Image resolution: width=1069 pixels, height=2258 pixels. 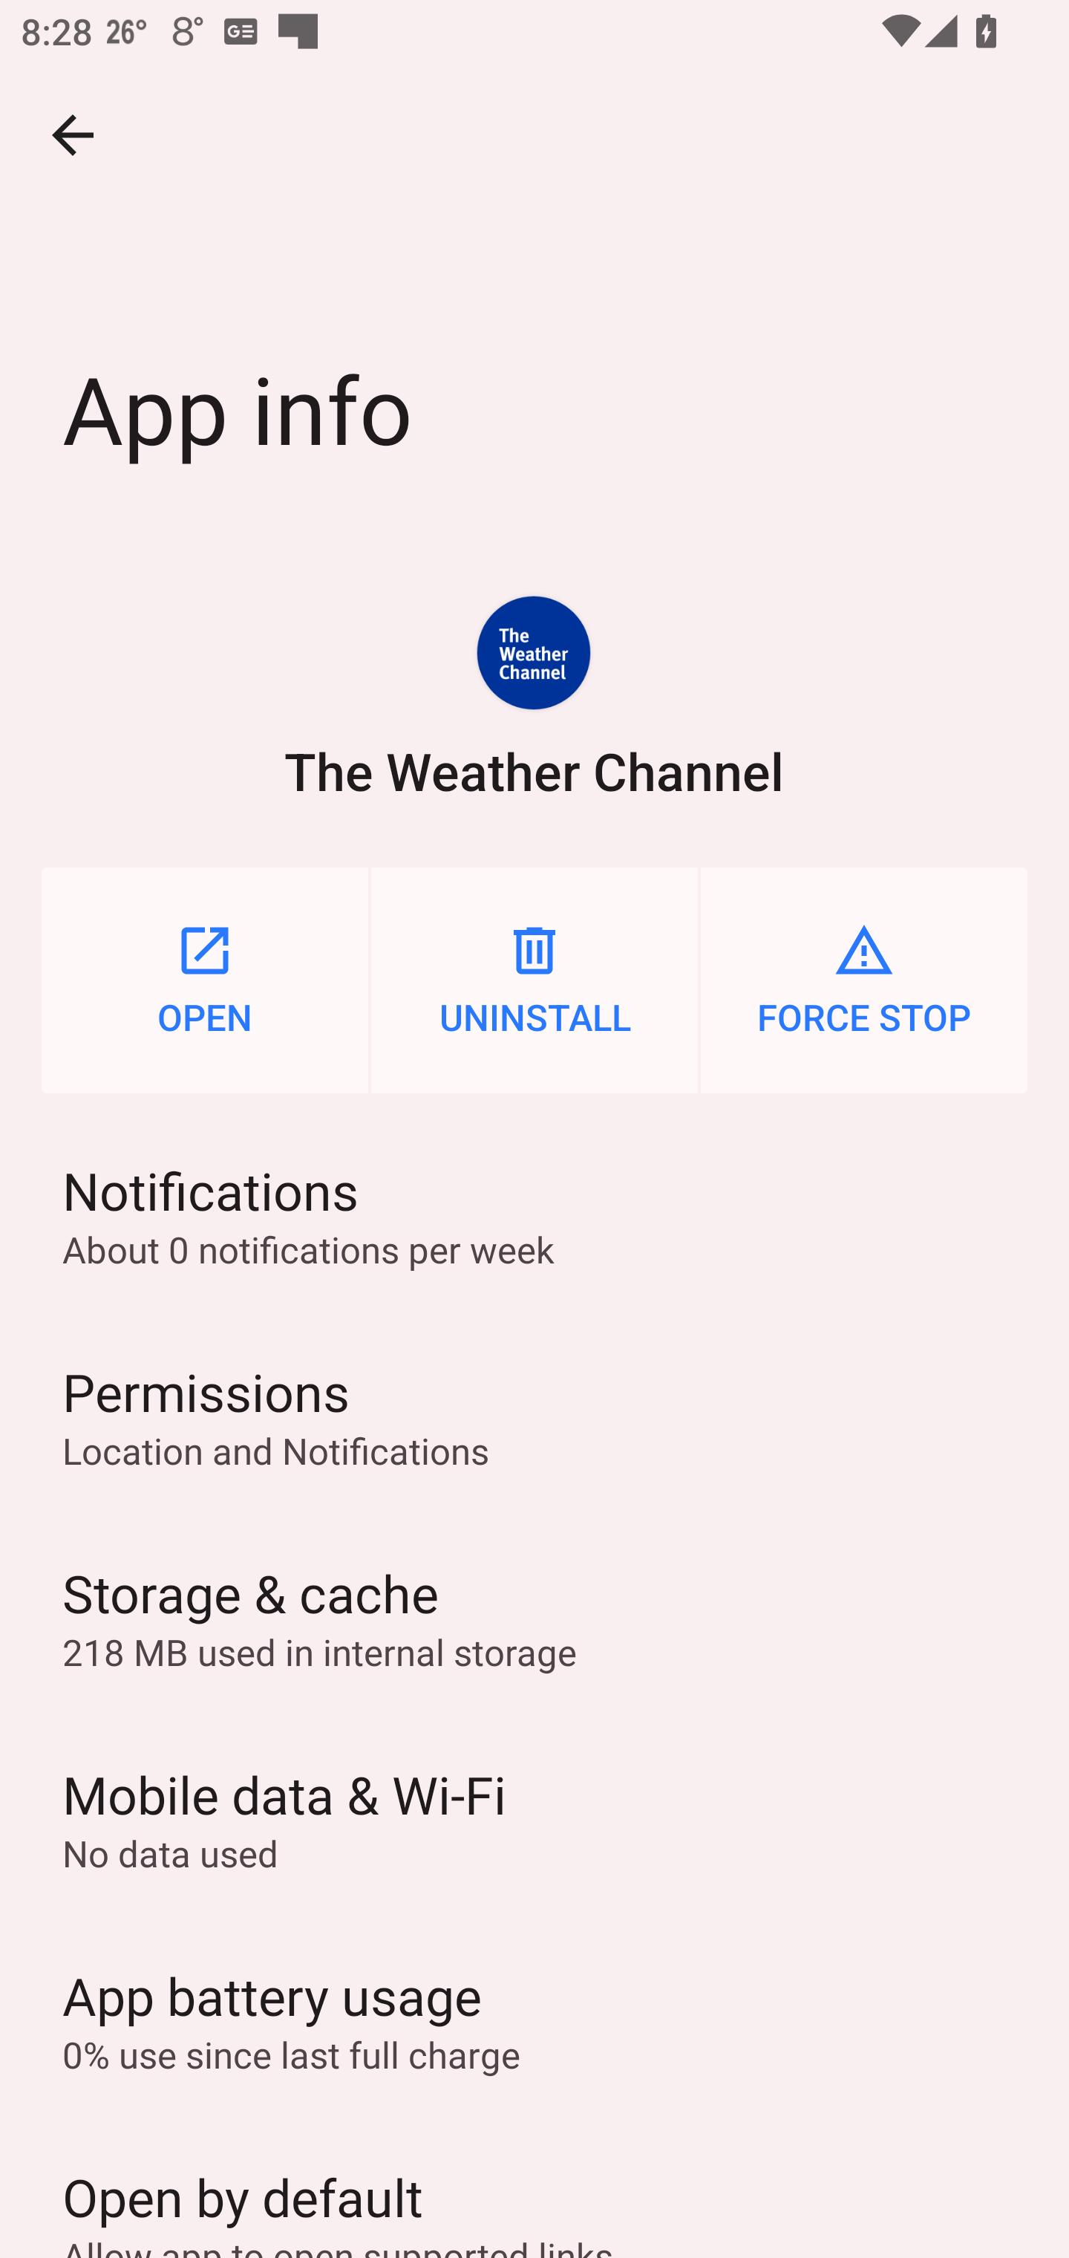 What do you see at coordinates (534, 2020) in the screenshot?
I see `App battery usage 0% use since last full charge` at bounding box center [534, 2020].